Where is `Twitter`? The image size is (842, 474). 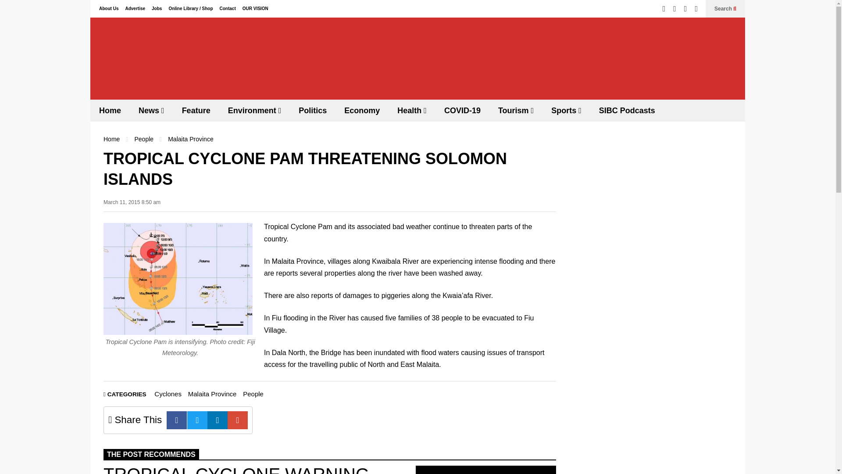 Twitter is located at coordinates (197, 420).